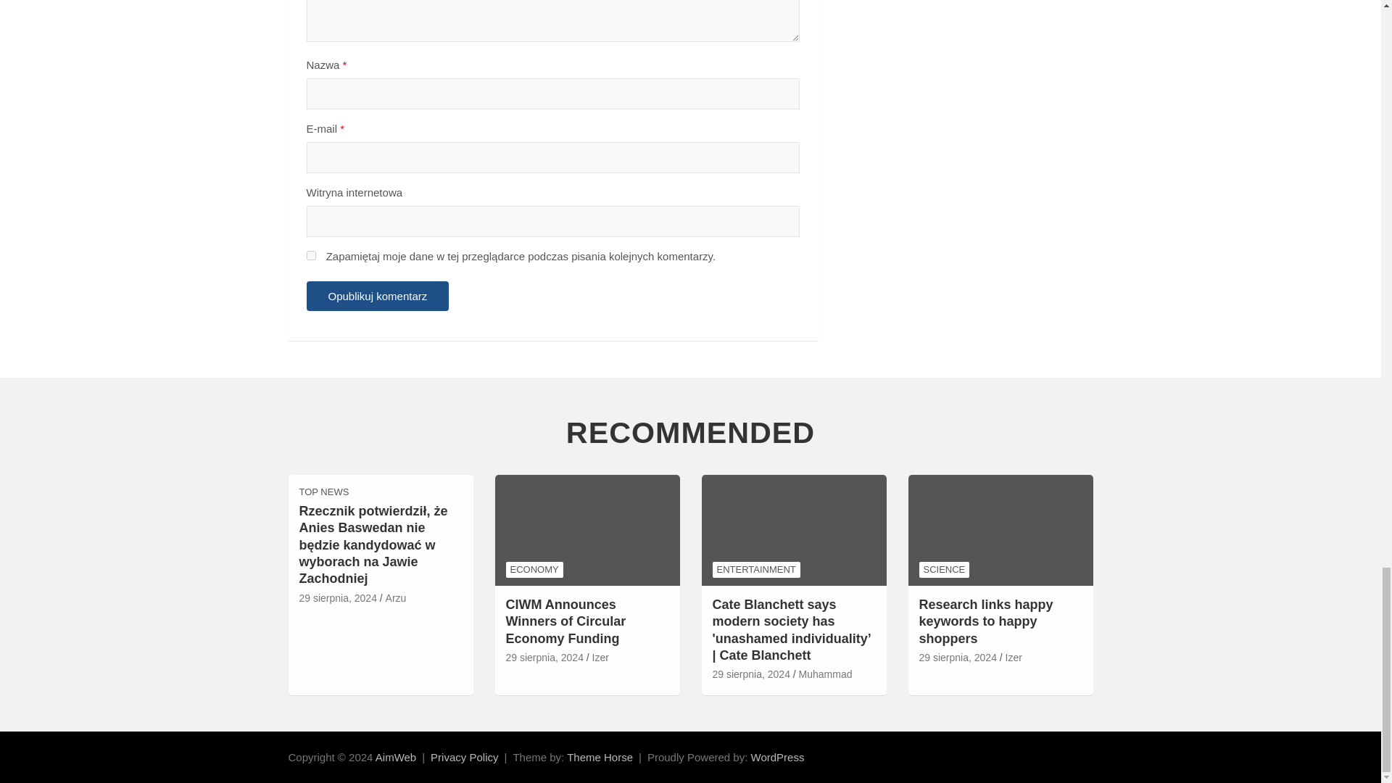 The width and height of the screenshot is (1392, 783). What do you see at coordinates (396, 757) in the screenshot?
I see `AimWeb` at bounding box center [396, 757].